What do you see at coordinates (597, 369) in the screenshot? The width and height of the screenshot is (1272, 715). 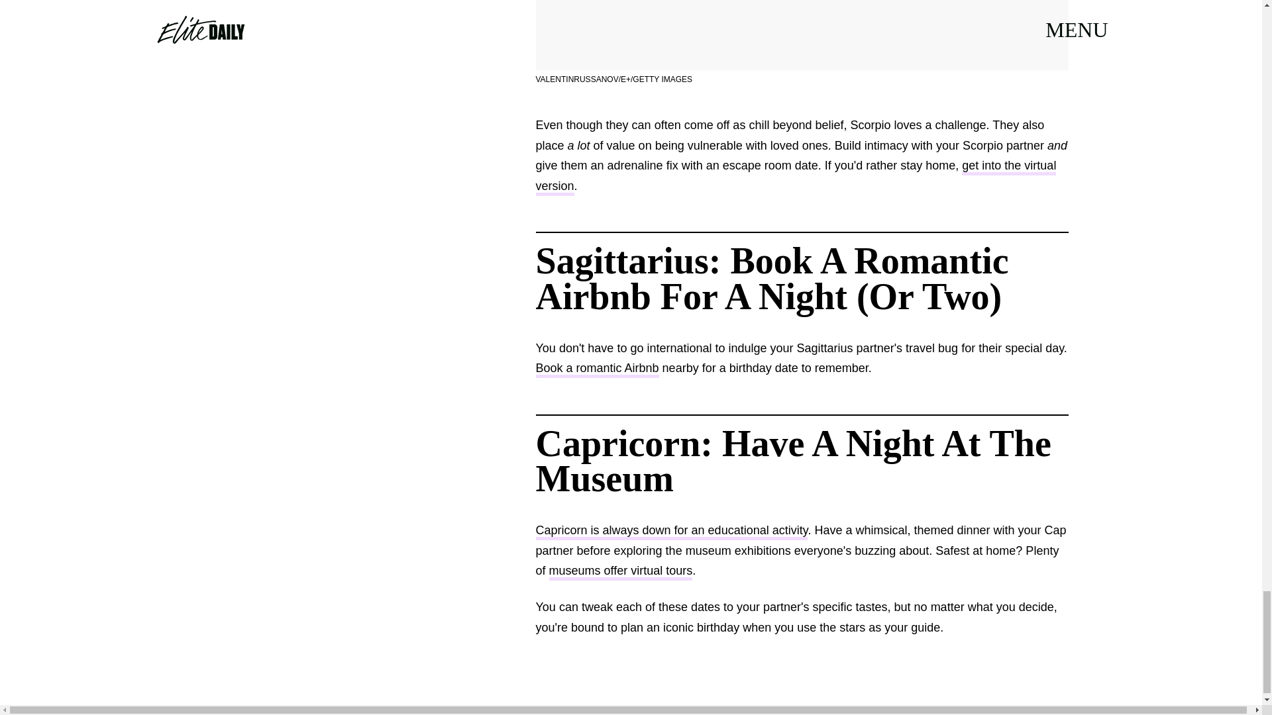 I see `Book a romantic Airbnb` at bounding box center [597, 369].